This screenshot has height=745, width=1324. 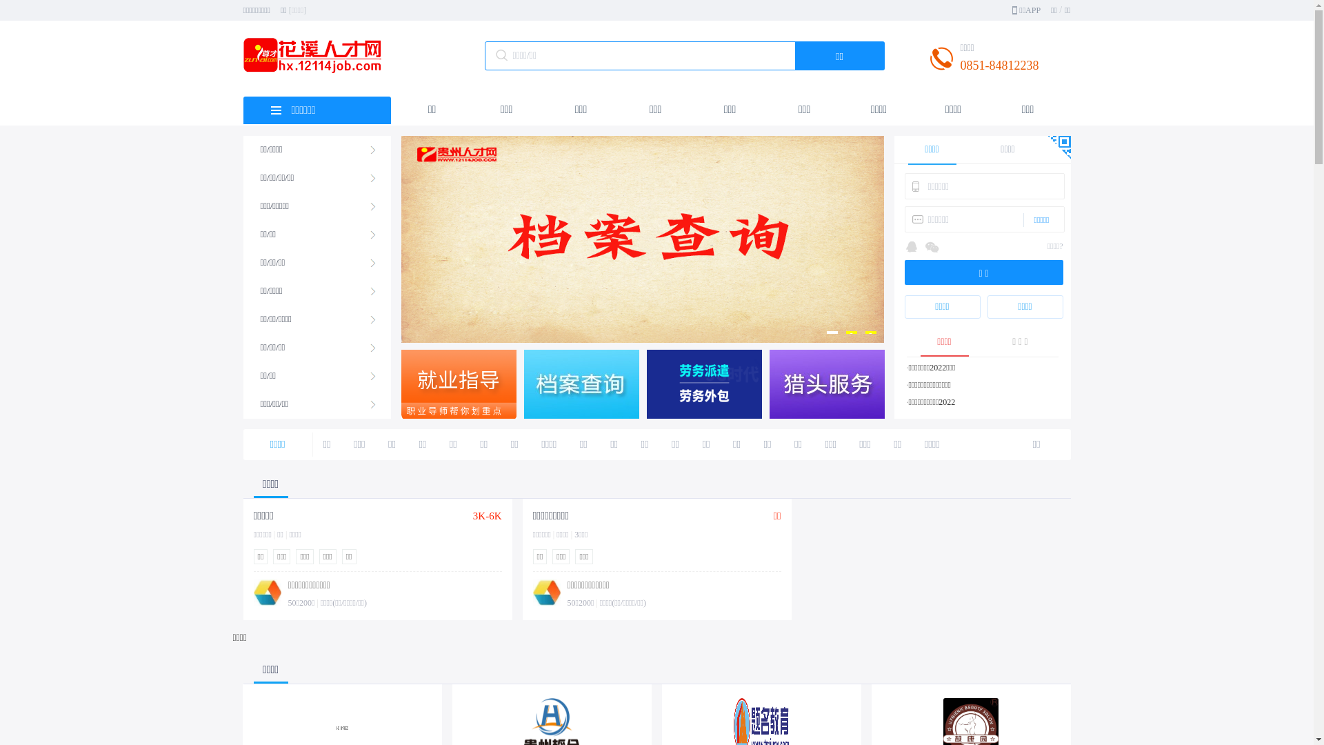 I want to click on  , so click(x=1058, y=143).